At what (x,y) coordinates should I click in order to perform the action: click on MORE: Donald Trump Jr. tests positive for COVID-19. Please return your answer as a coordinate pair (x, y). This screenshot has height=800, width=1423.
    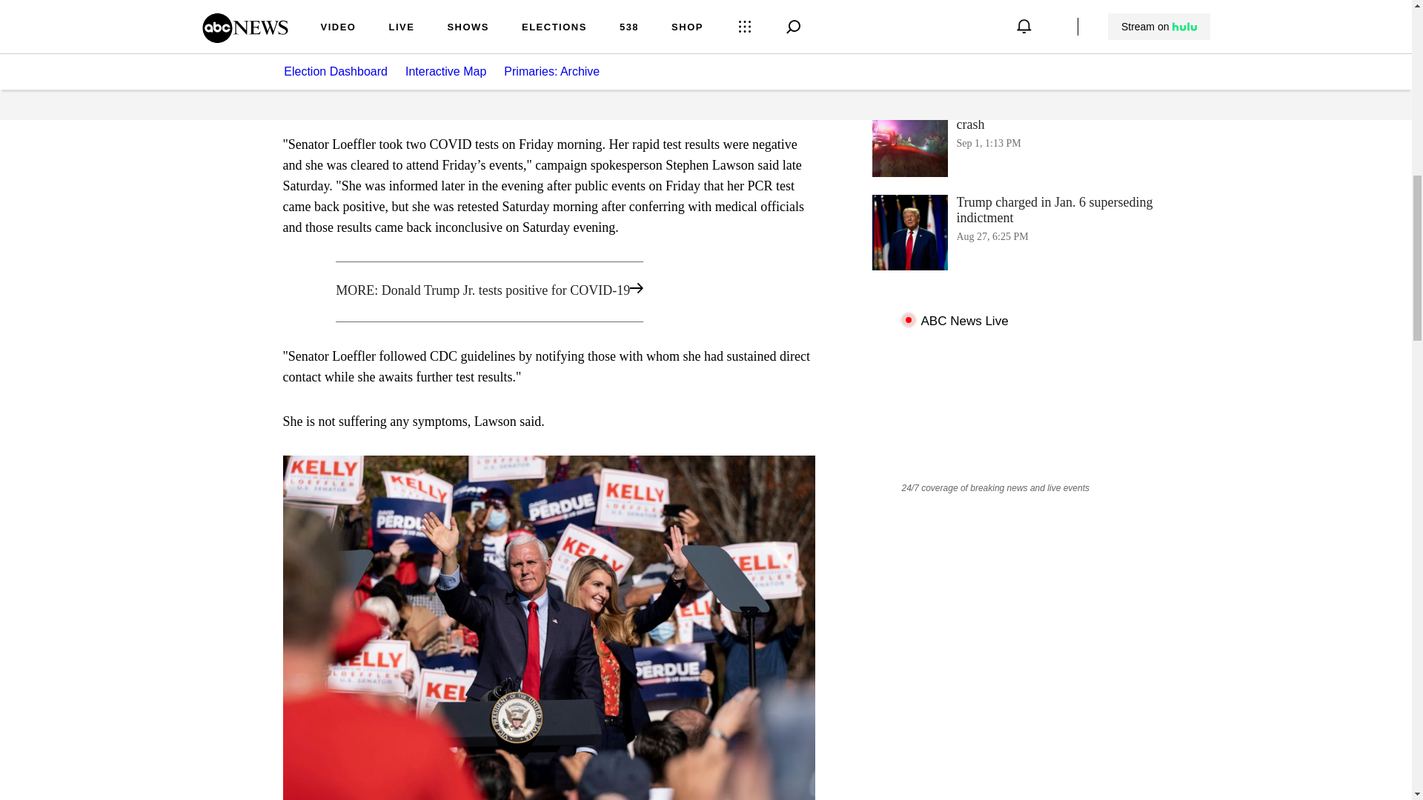
    Looking at the image, I should click on (548, 292).